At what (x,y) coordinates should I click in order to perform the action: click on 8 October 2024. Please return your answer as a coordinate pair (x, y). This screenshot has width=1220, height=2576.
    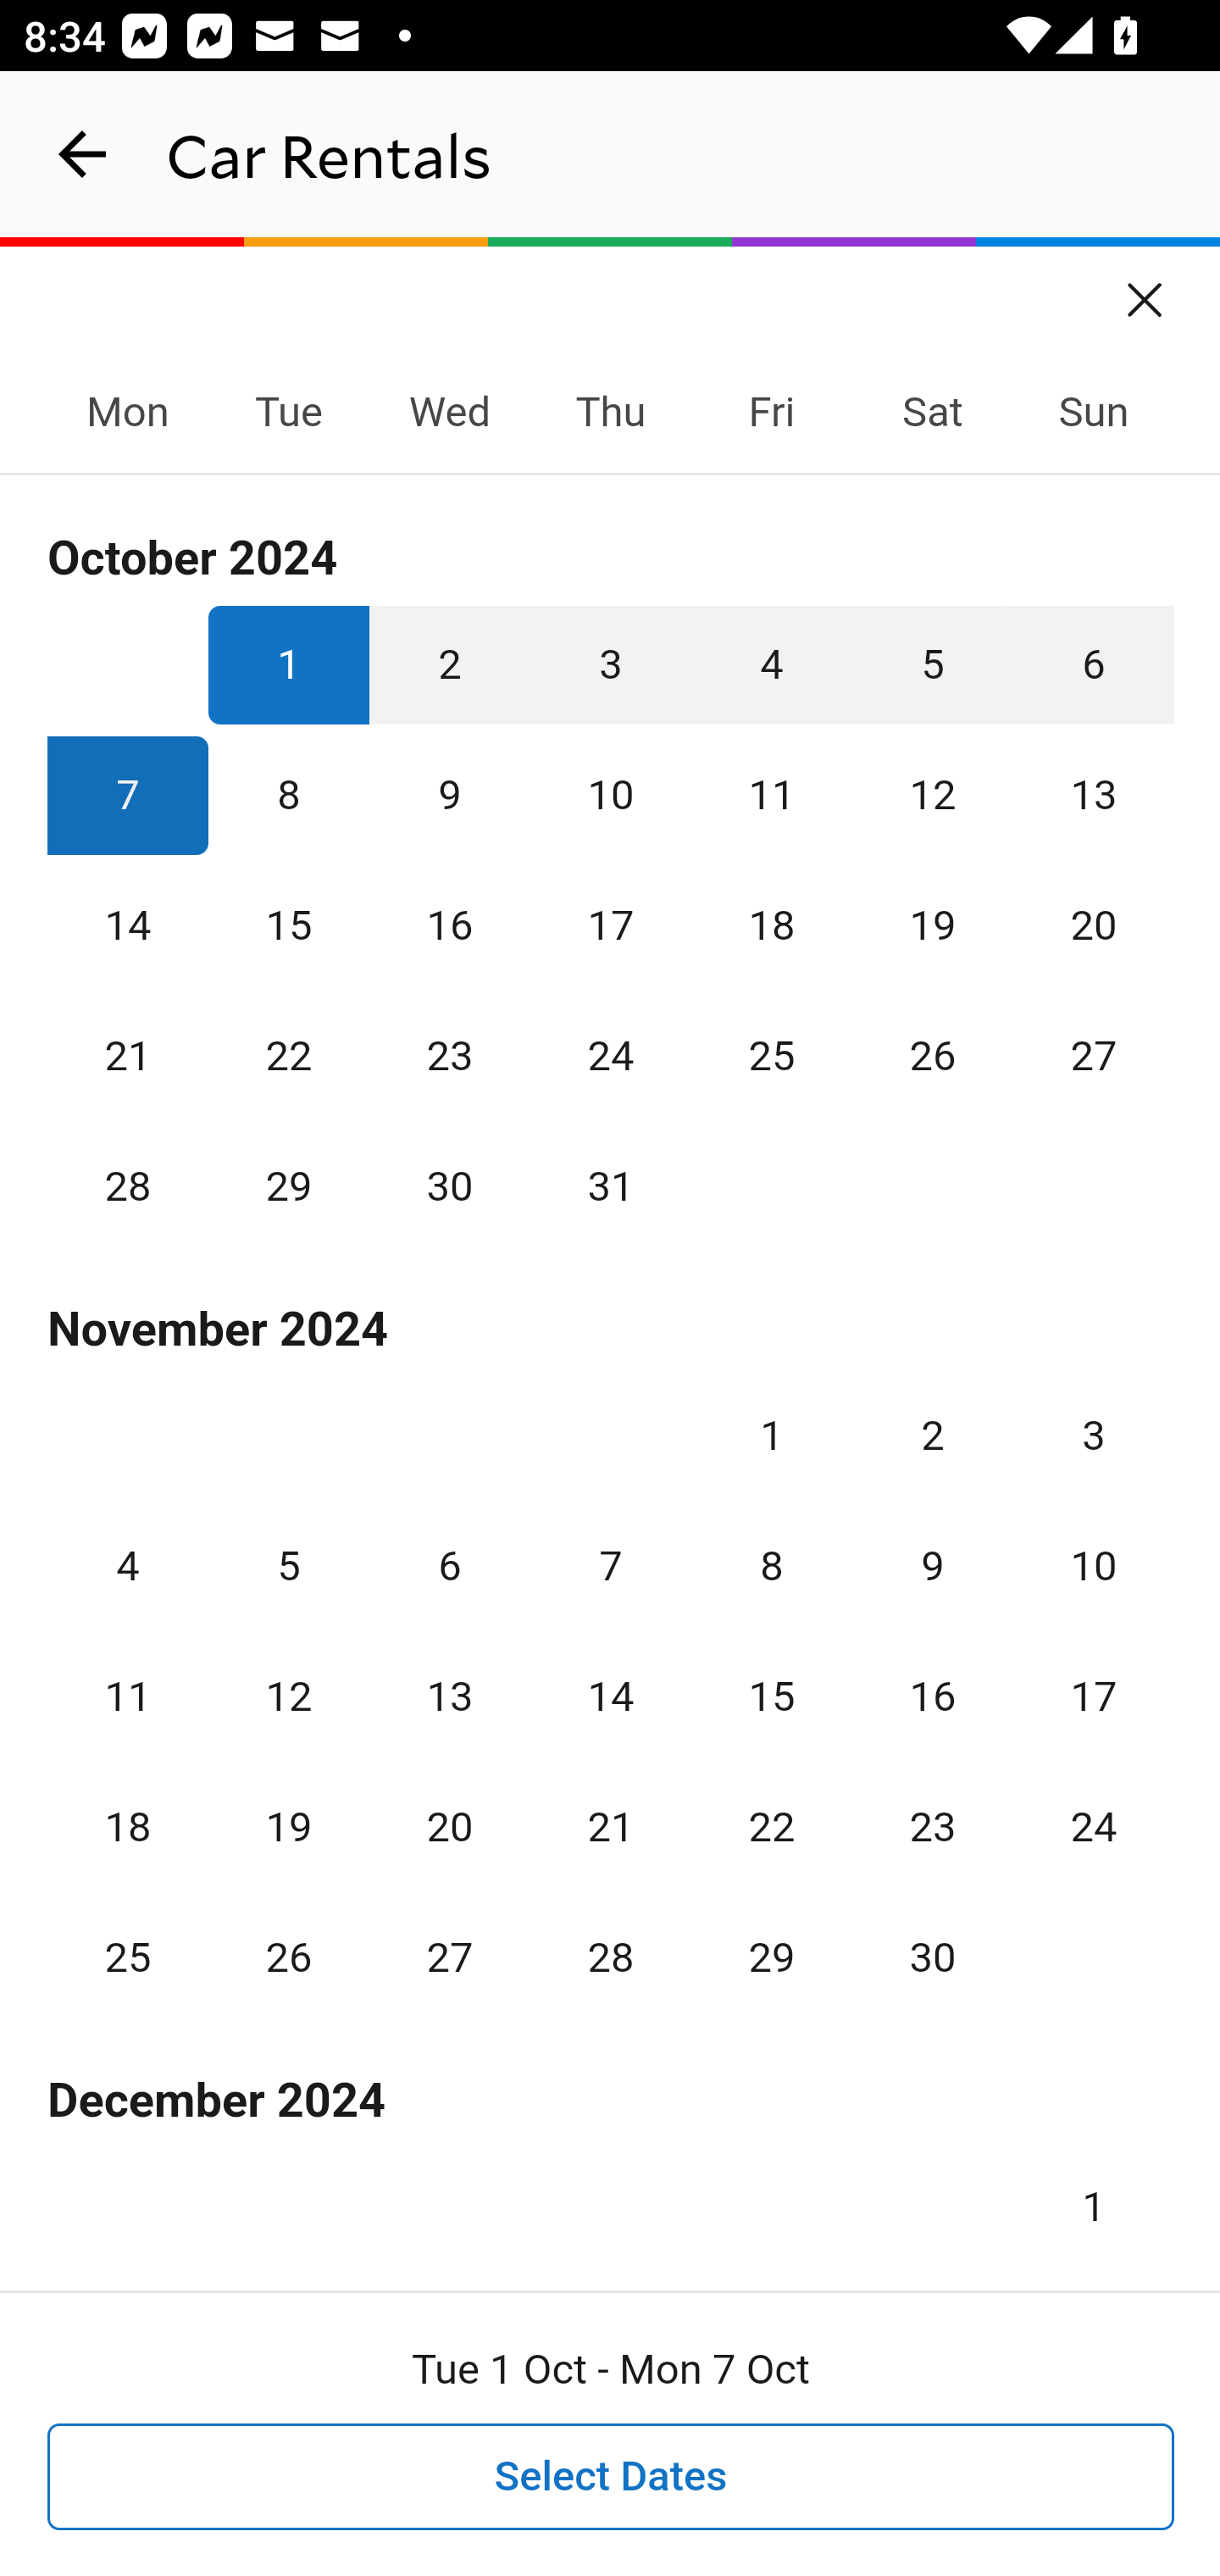
    Looking at the image, I should click on (288, 796).